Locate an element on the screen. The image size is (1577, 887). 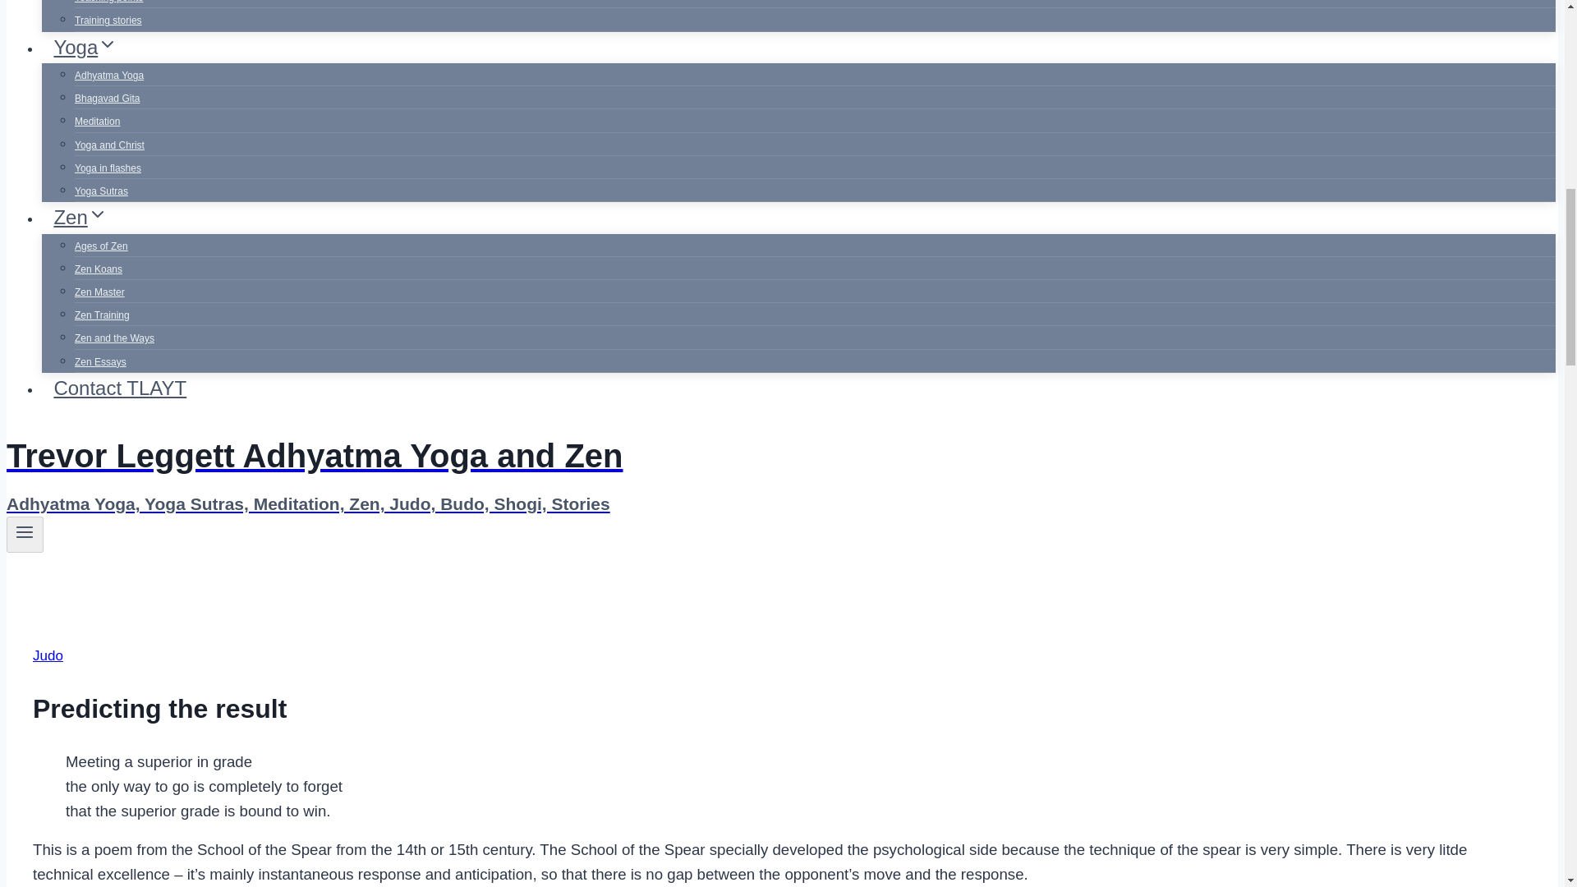
ZenExpand is located at coordinates (80, 217).